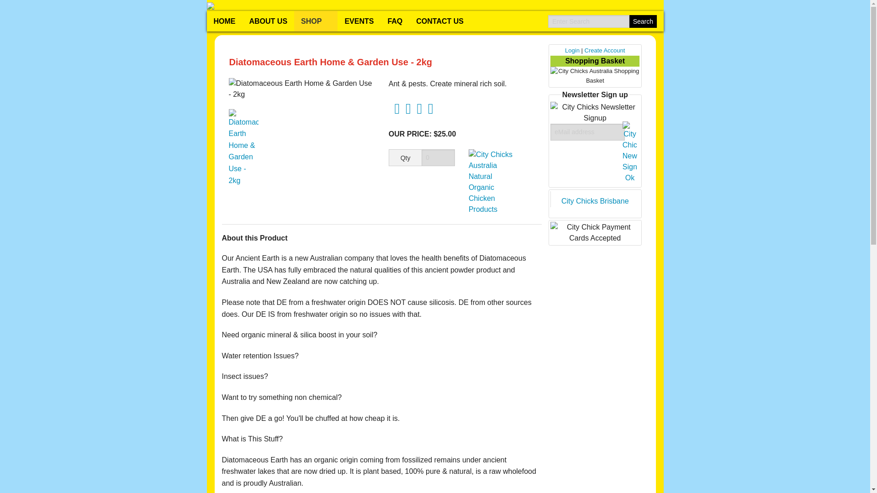 This screenshot has height=493, width=877. What do you see at coordinates (551, 155) in the screenshot?
I see `Chicken Feed` at bounding box center [551, 155].